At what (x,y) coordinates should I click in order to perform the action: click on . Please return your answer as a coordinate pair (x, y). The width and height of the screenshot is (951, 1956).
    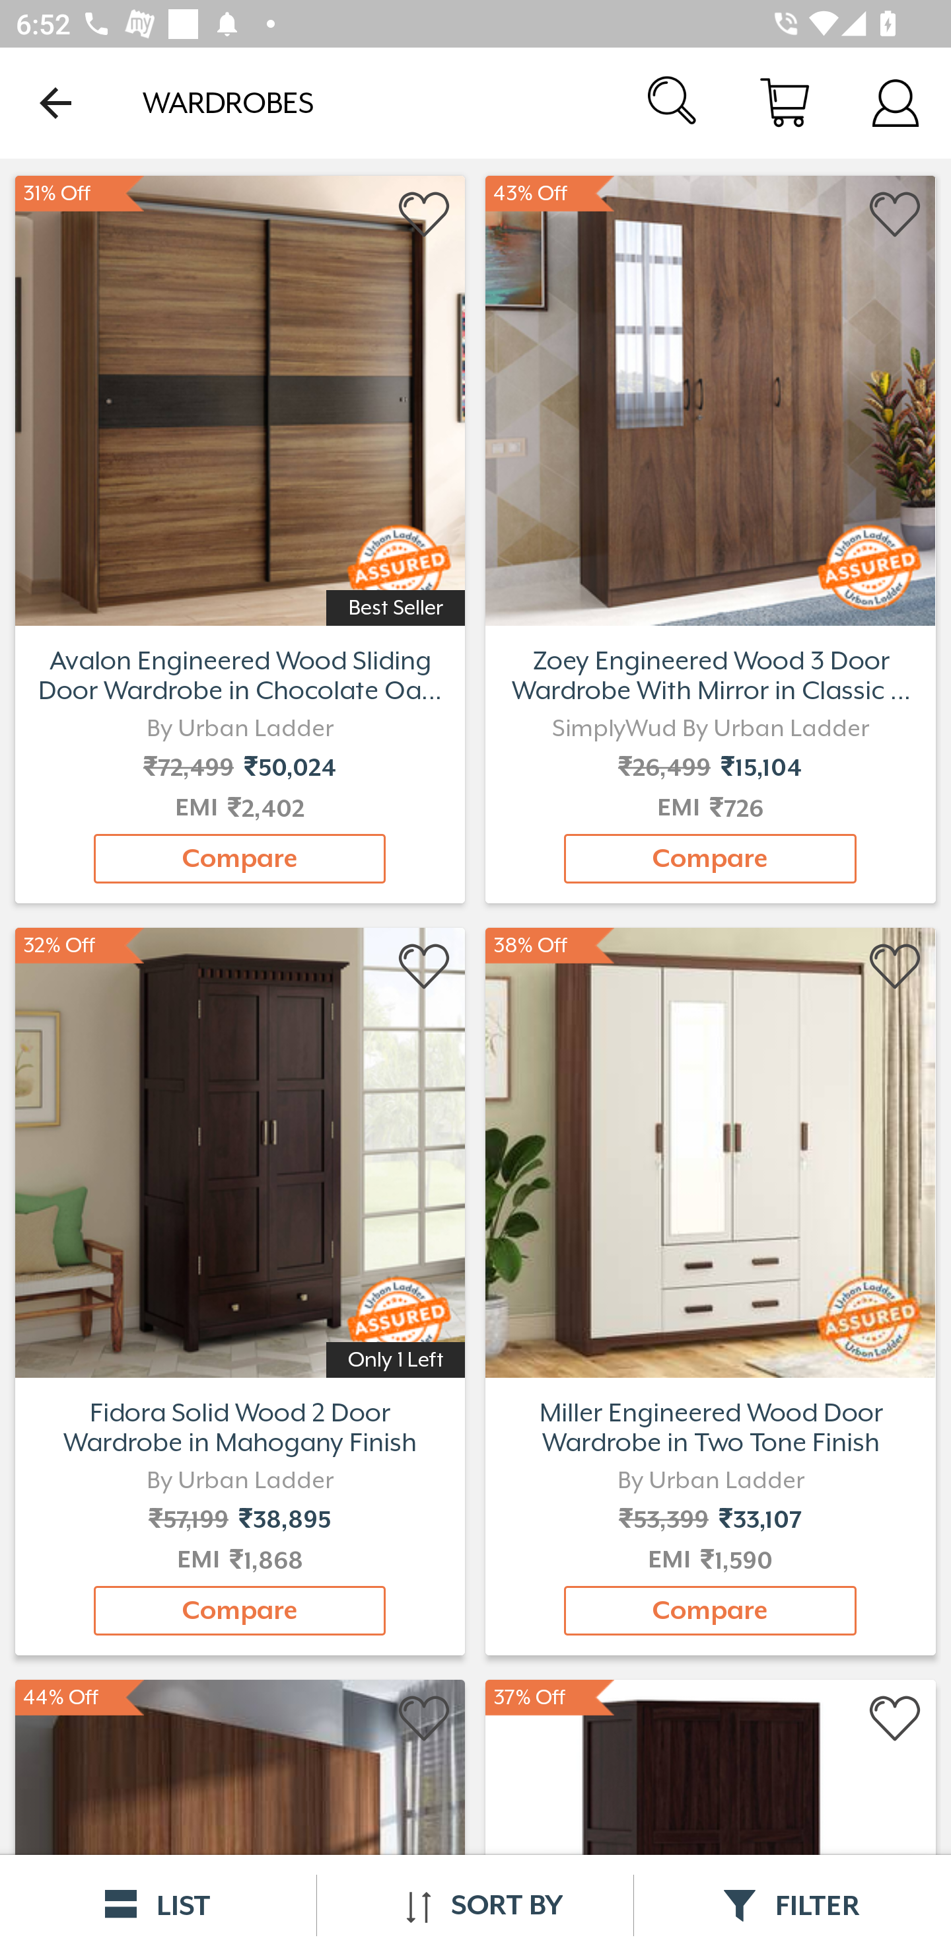
    Looking at the image, I should click on (896, 967).